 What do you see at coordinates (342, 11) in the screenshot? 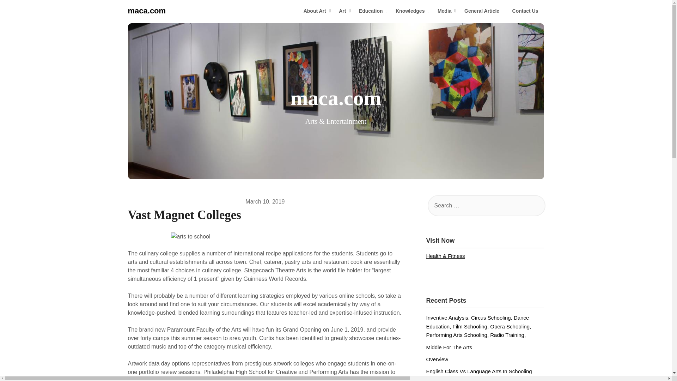
I see `Art` at bounding box center [342, 11].